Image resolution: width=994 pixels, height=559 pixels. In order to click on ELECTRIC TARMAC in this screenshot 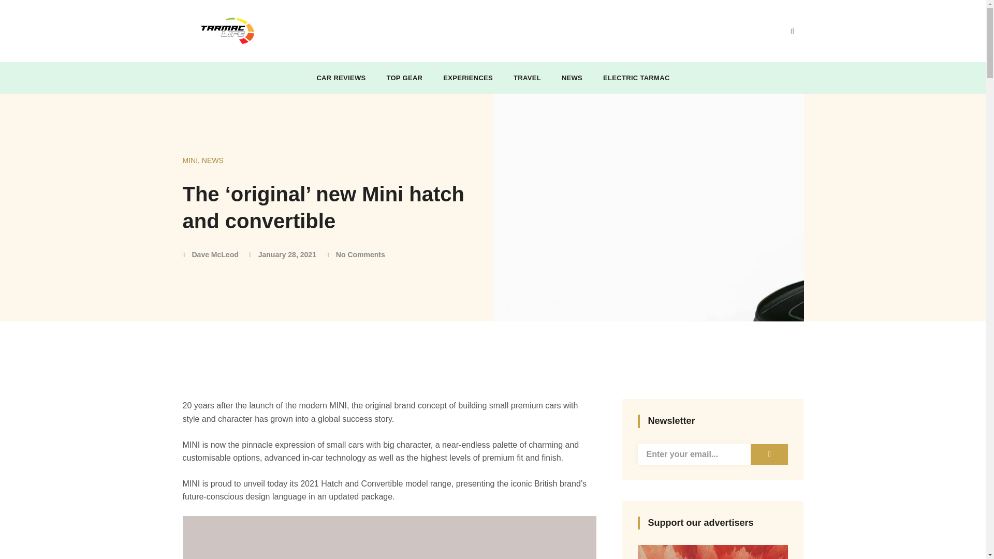, I will do `click(636, 78)`.